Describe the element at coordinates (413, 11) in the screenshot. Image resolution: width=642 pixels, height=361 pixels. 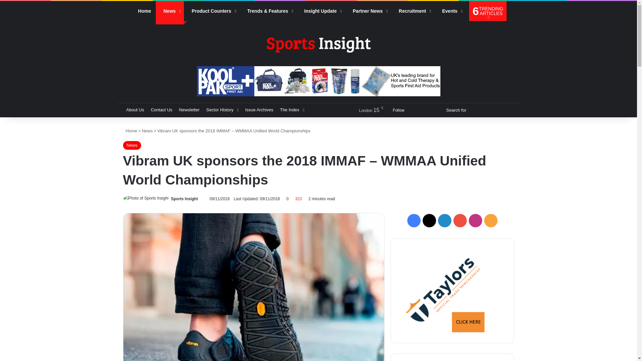
I see `Recruitment` at that location.